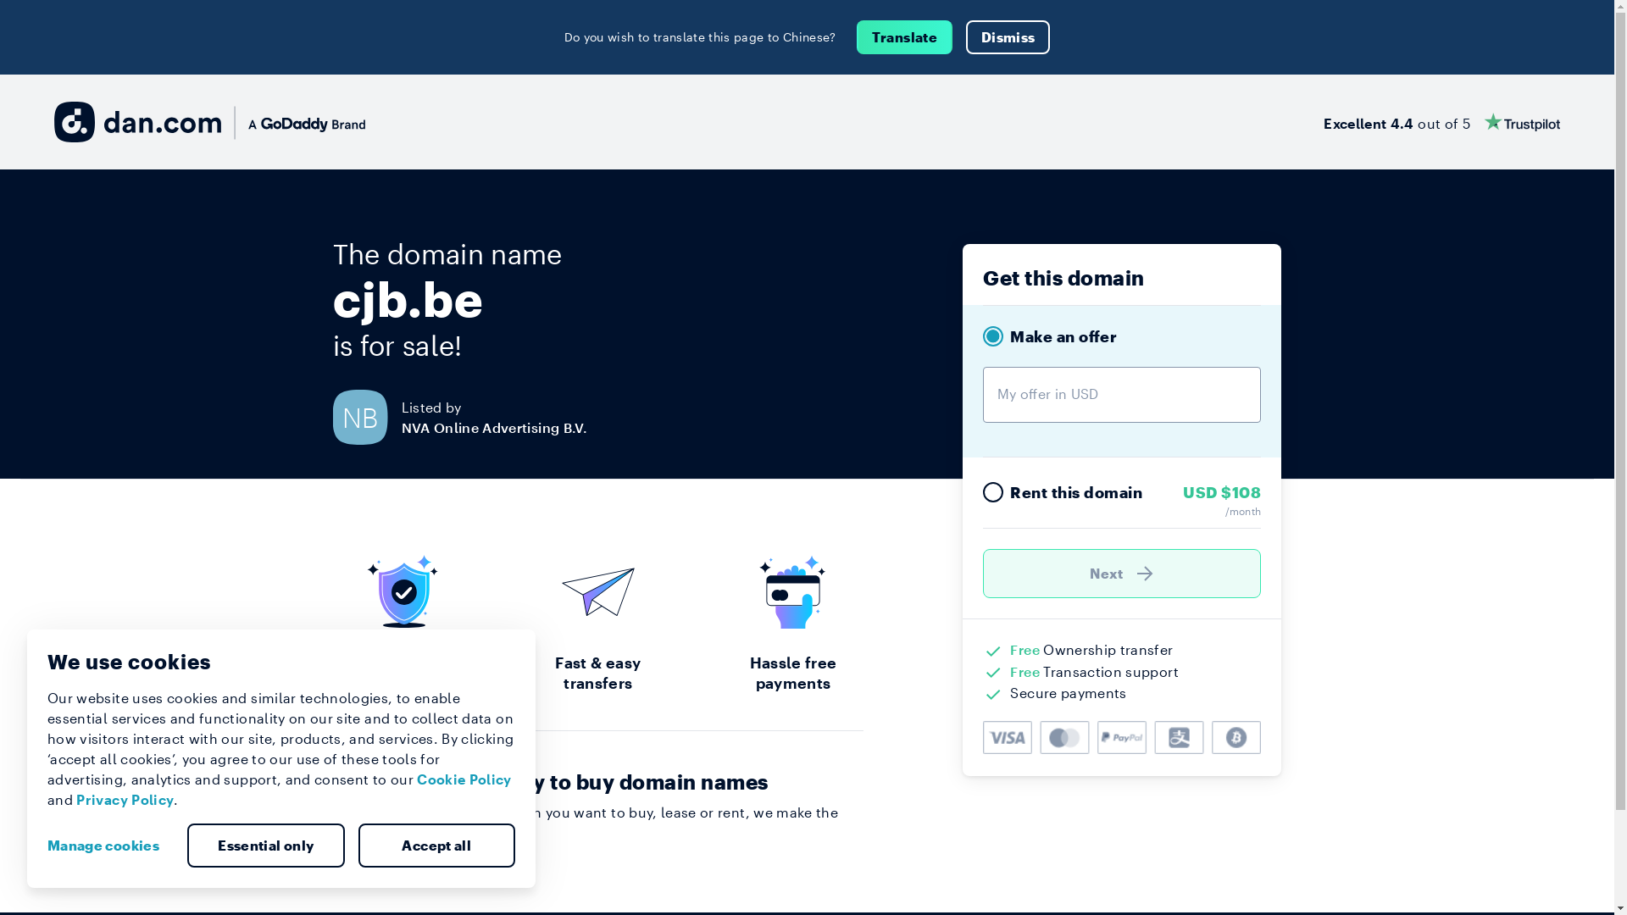 This screenshot has height=915, width=1627. I want to click on Excellent 4.4 out of 5, so click(1442, 122).